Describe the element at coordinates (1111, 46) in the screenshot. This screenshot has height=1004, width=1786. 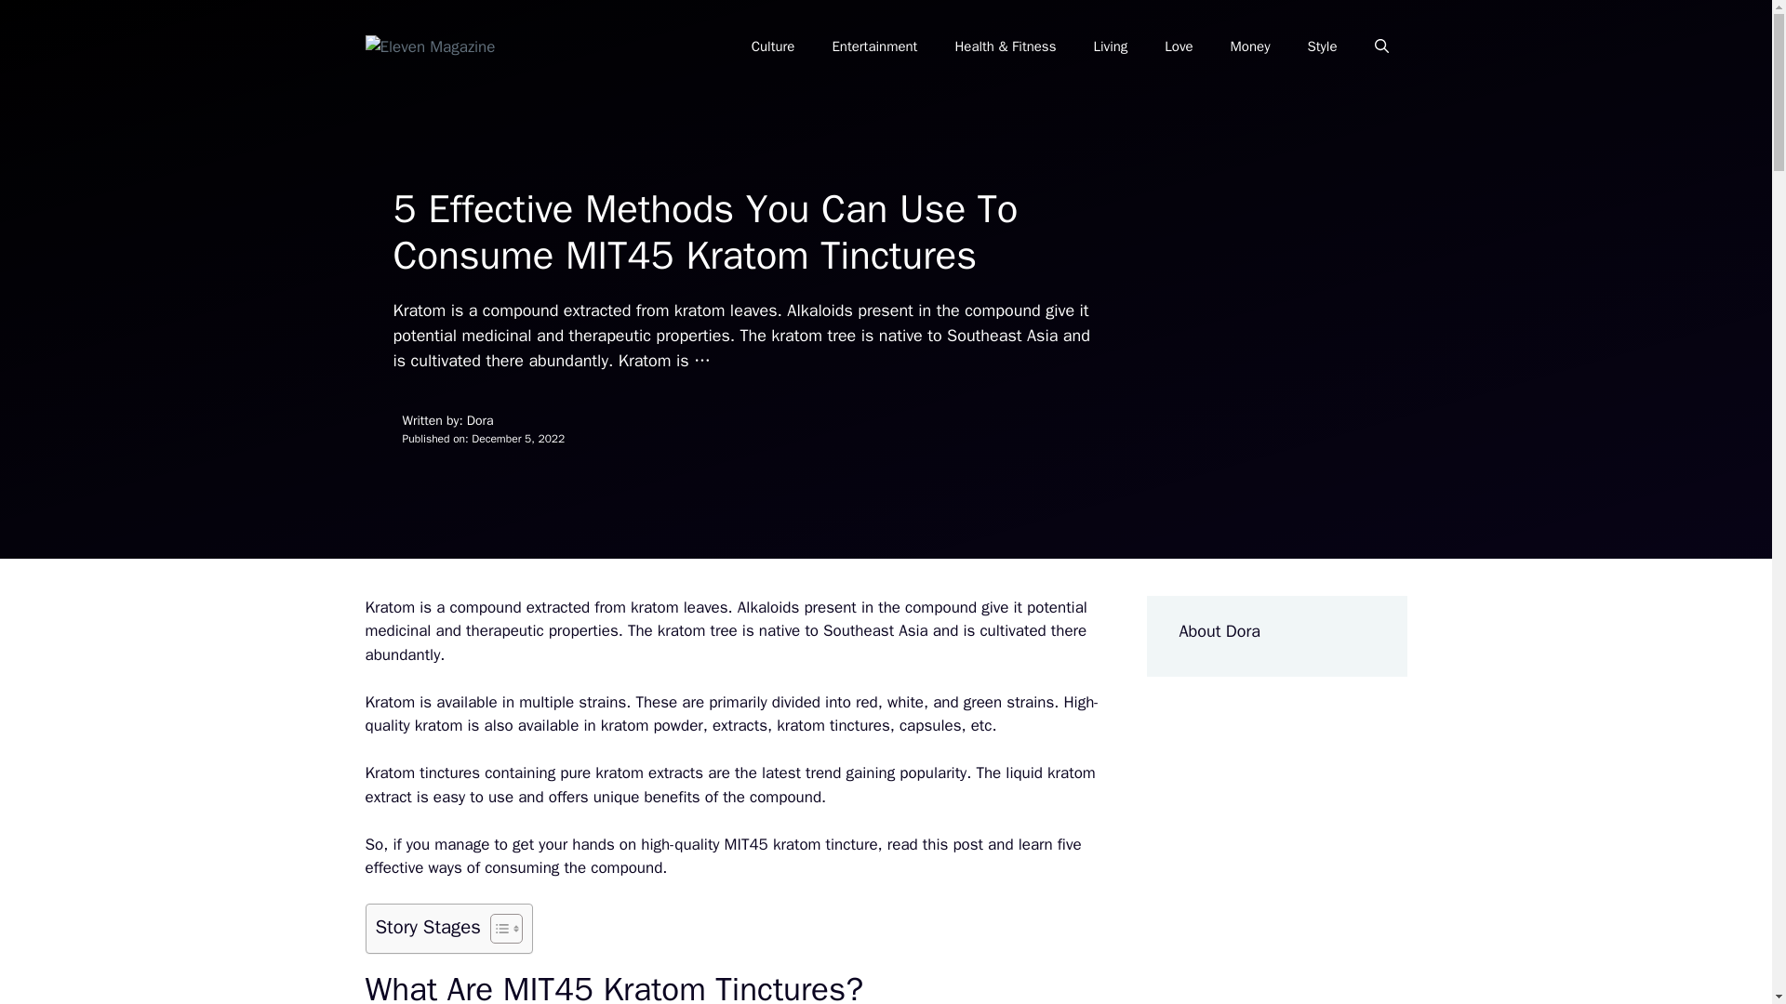
I see `Living` at that location.